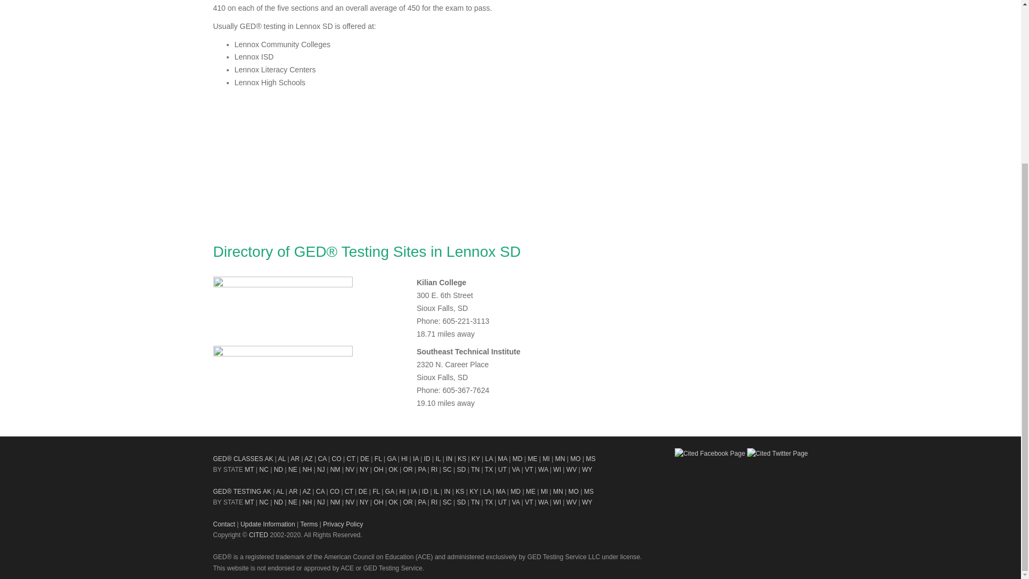 This screenshot has width=1029, height=579. Describe the element at coordinates (427, 458) in the screenshot. I see `ID` at that location.